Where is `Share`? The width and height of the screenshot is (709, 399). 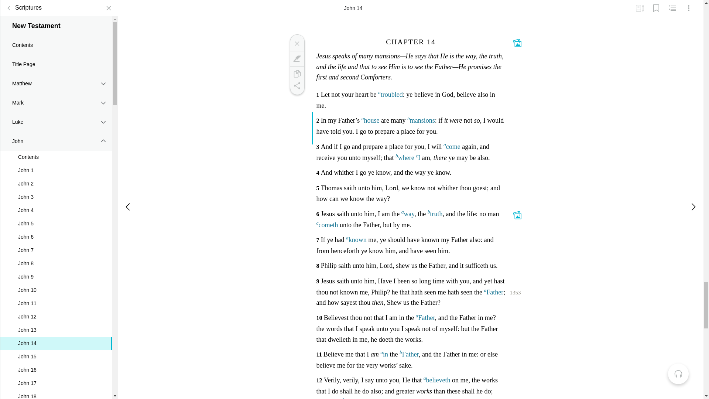 Share is located at coordinates (297, 86).